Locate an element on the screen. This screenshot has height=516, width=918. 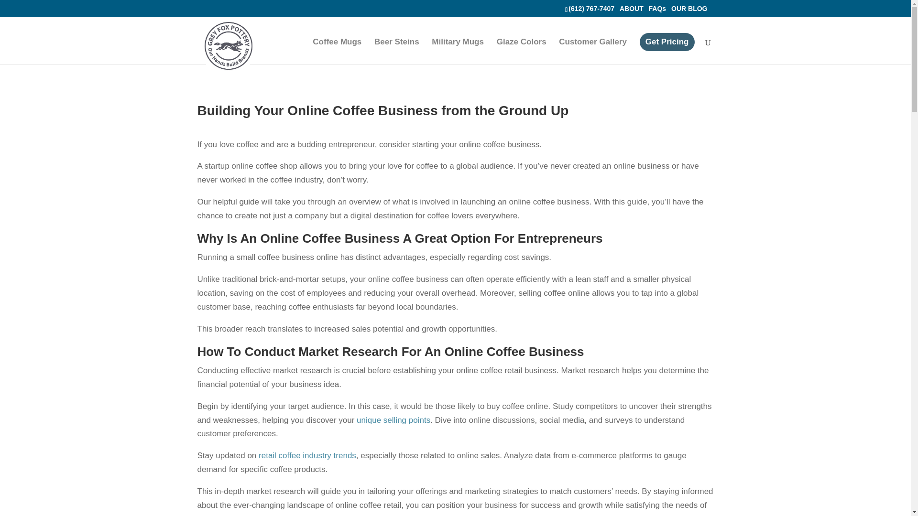
retail coffee industry trends is located at coordinates (307, 455).